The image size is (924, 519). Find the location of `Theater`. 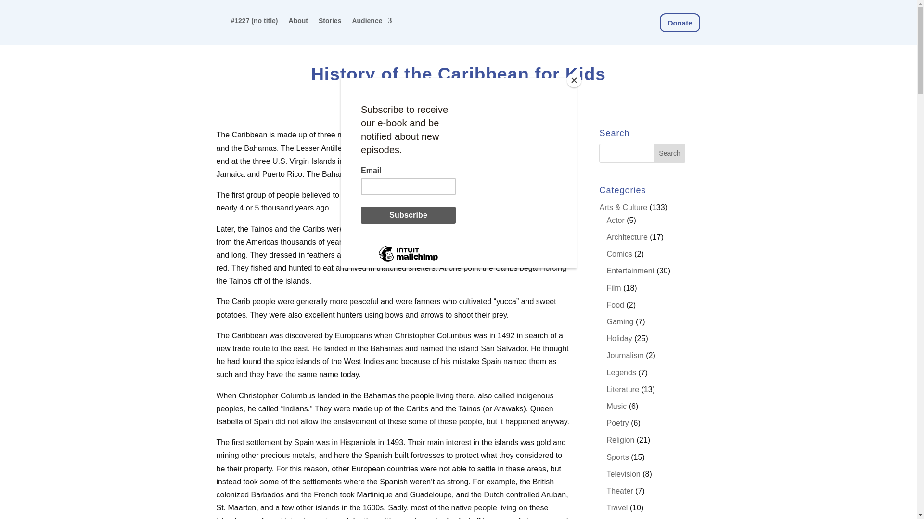

Theater is located at coordinates (619, 491).